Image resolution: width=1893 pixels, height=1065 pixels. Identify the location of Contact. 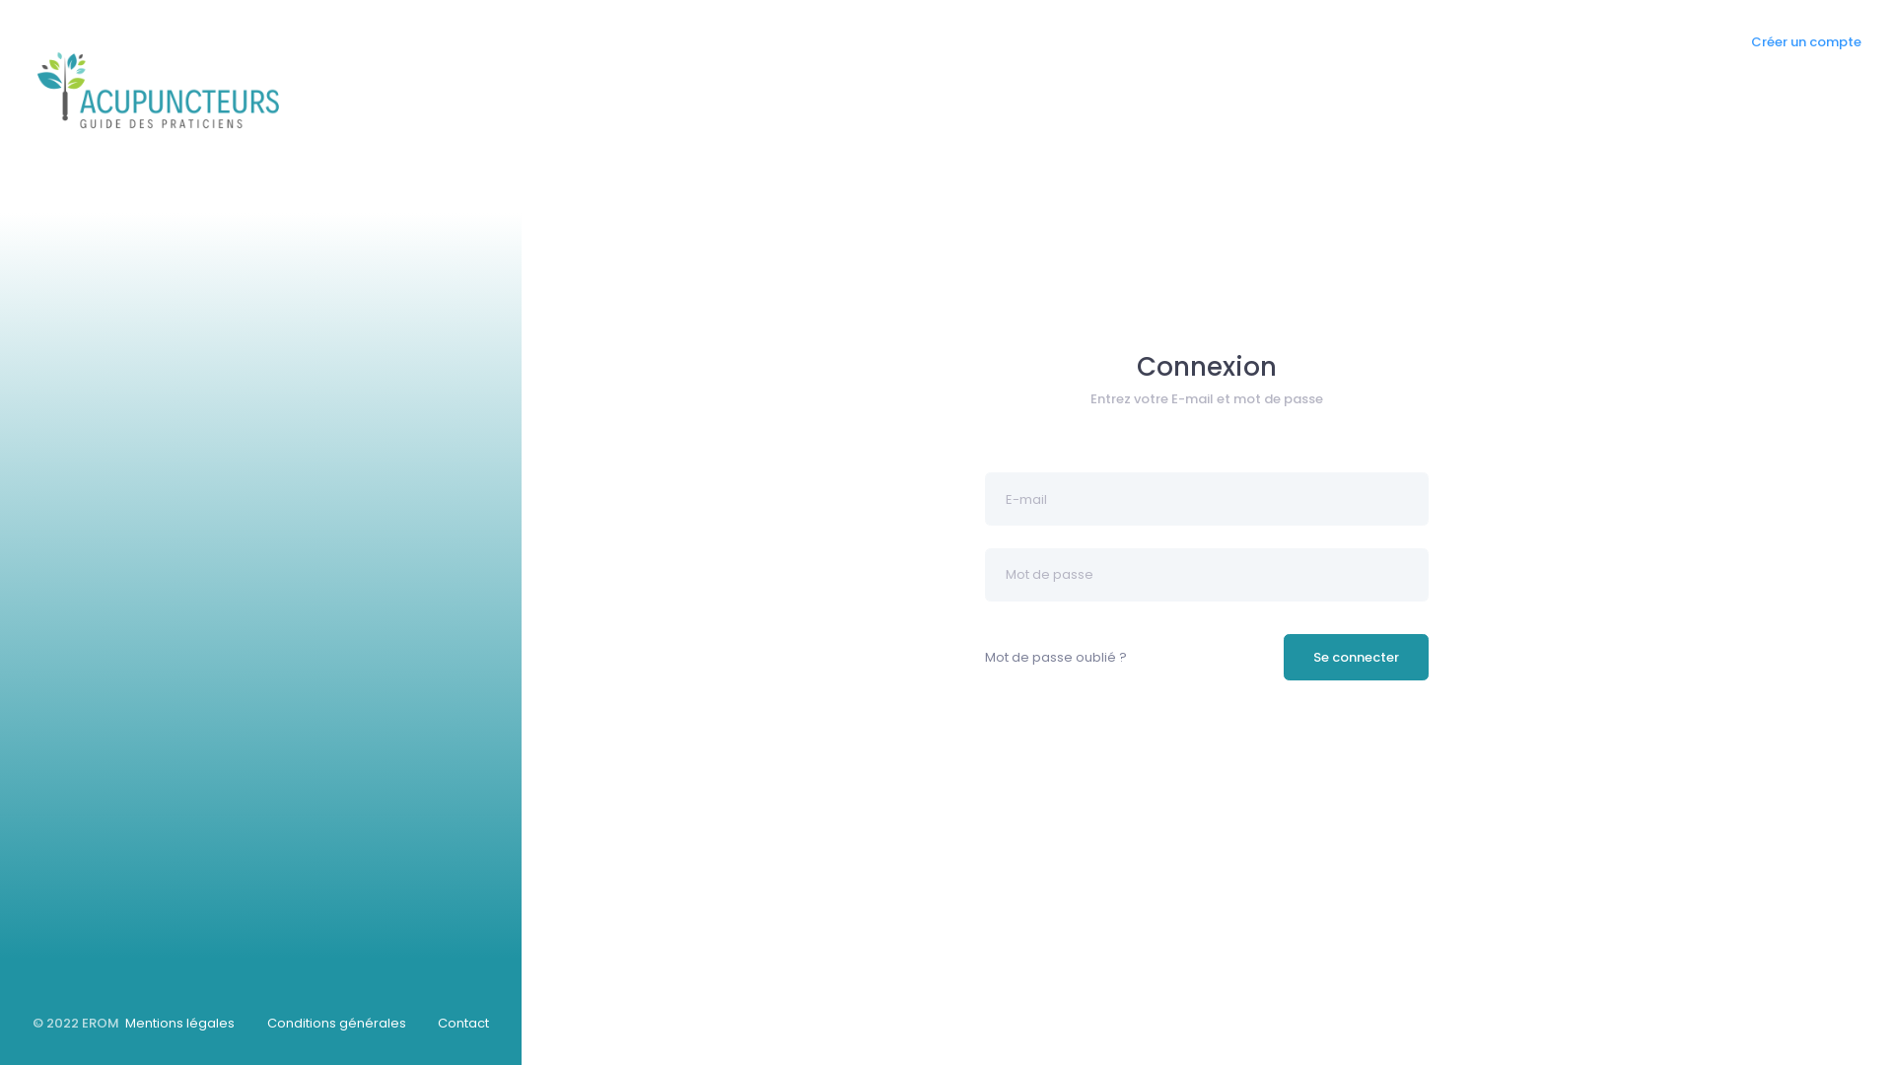
(463, 1024).